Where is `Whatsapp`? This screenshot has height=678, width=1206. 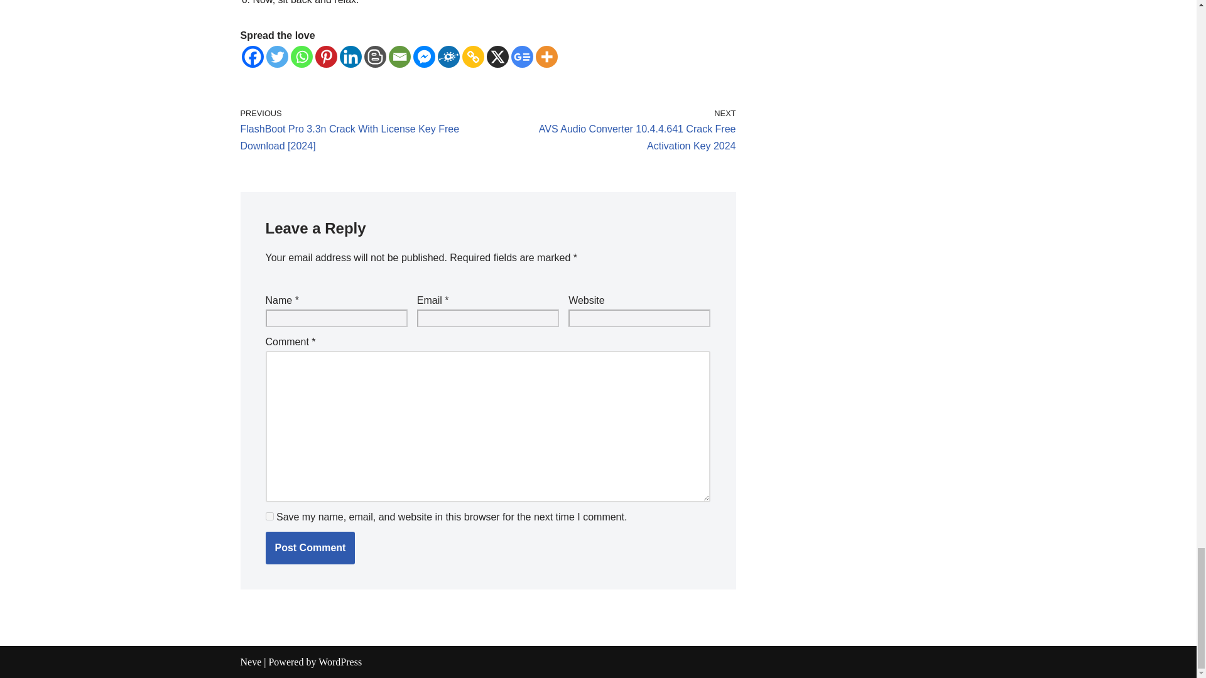
Whatsapp is located at coordinates (301, 56).